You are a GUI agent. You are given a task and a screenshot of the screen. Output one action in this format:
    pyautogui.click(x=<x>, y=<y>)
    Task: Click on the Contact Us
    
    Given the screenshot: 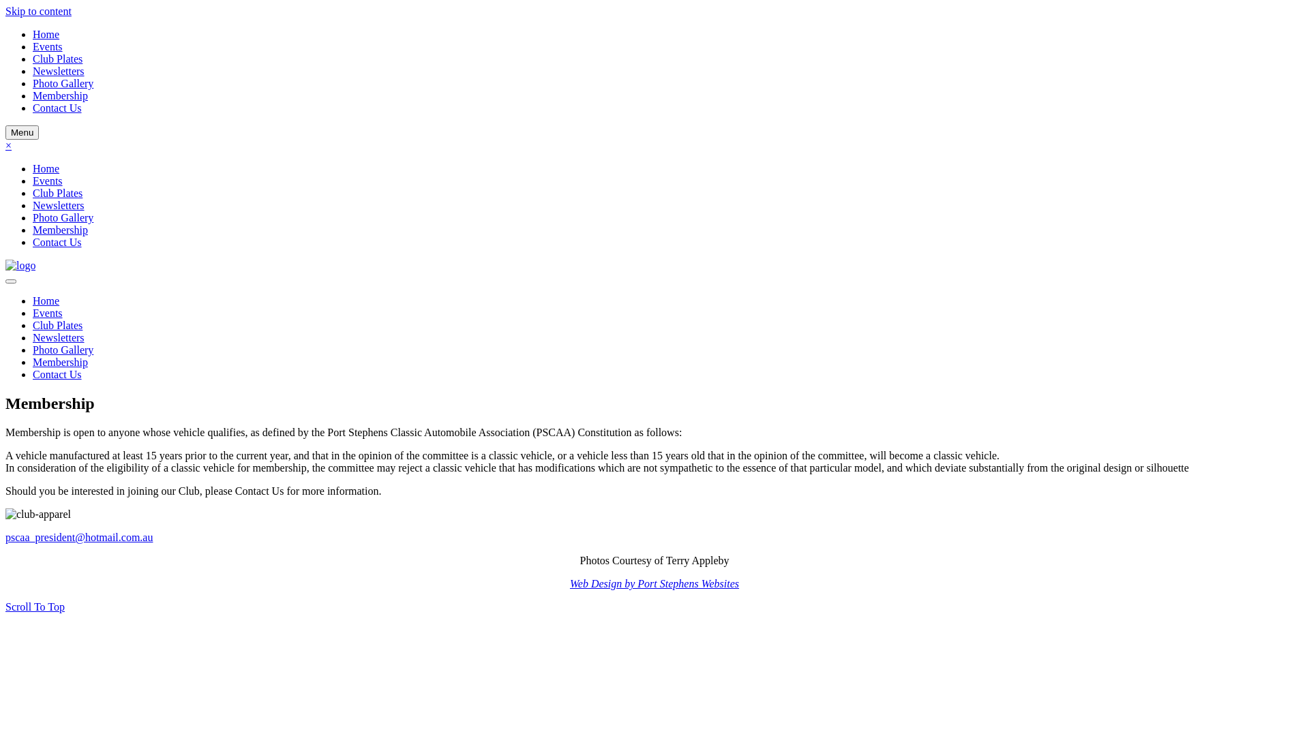 What is the action you would take?
    pyautogui.click(x=57, y=108)
    